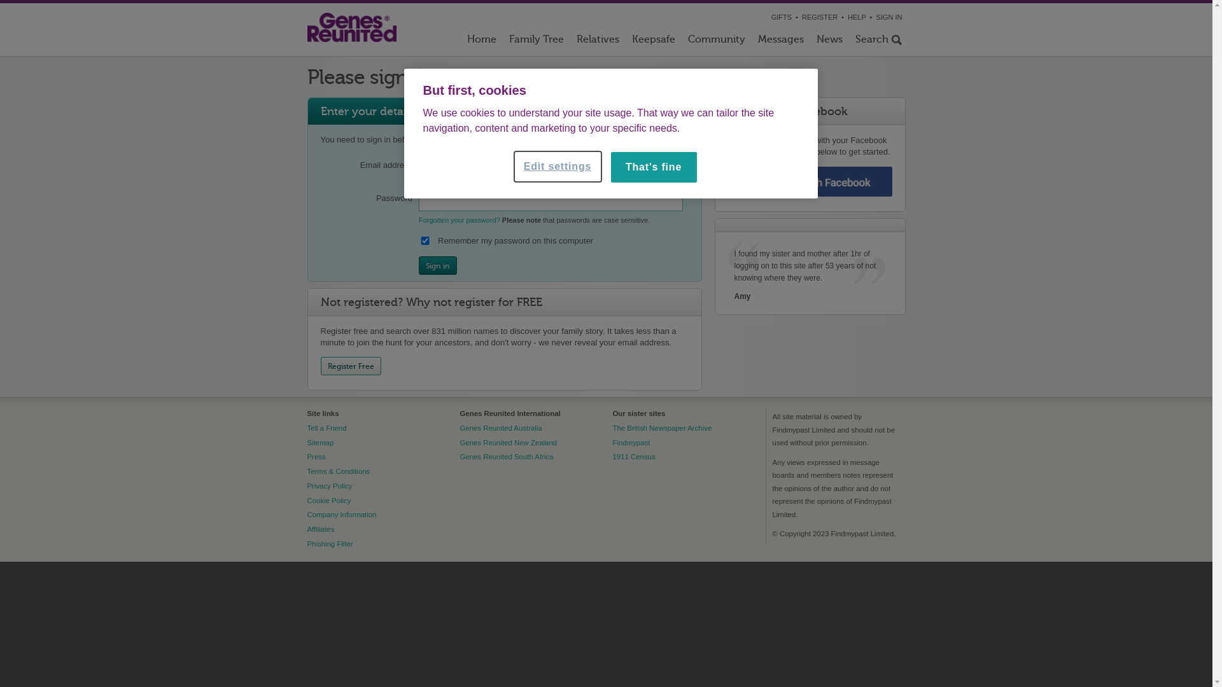 This screenshot has height=687, width=1222. What do you see at coordinates (327, 428) in the screenshot?
I see `Tell a Friend` at bounding box center [327, 428].